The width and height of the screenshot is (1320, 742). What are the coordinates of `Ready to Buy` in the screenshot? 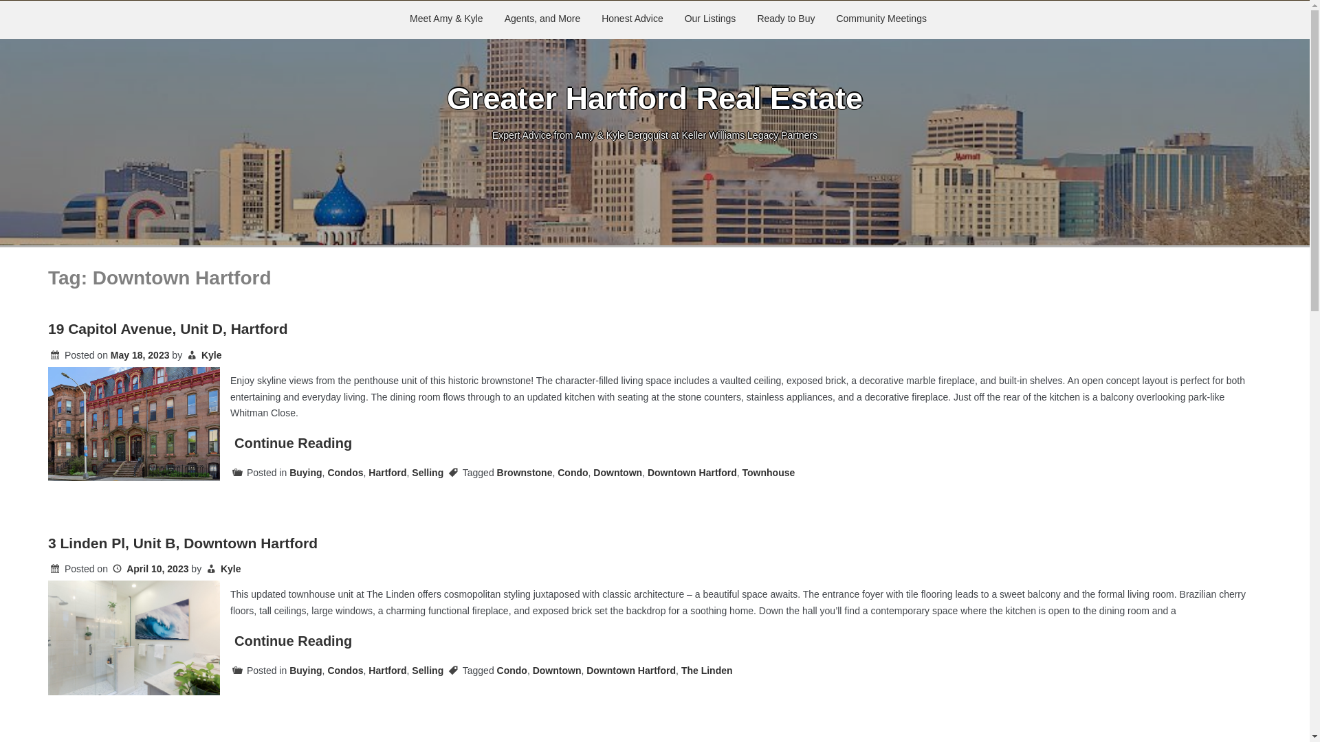 It's located at (786, 20).